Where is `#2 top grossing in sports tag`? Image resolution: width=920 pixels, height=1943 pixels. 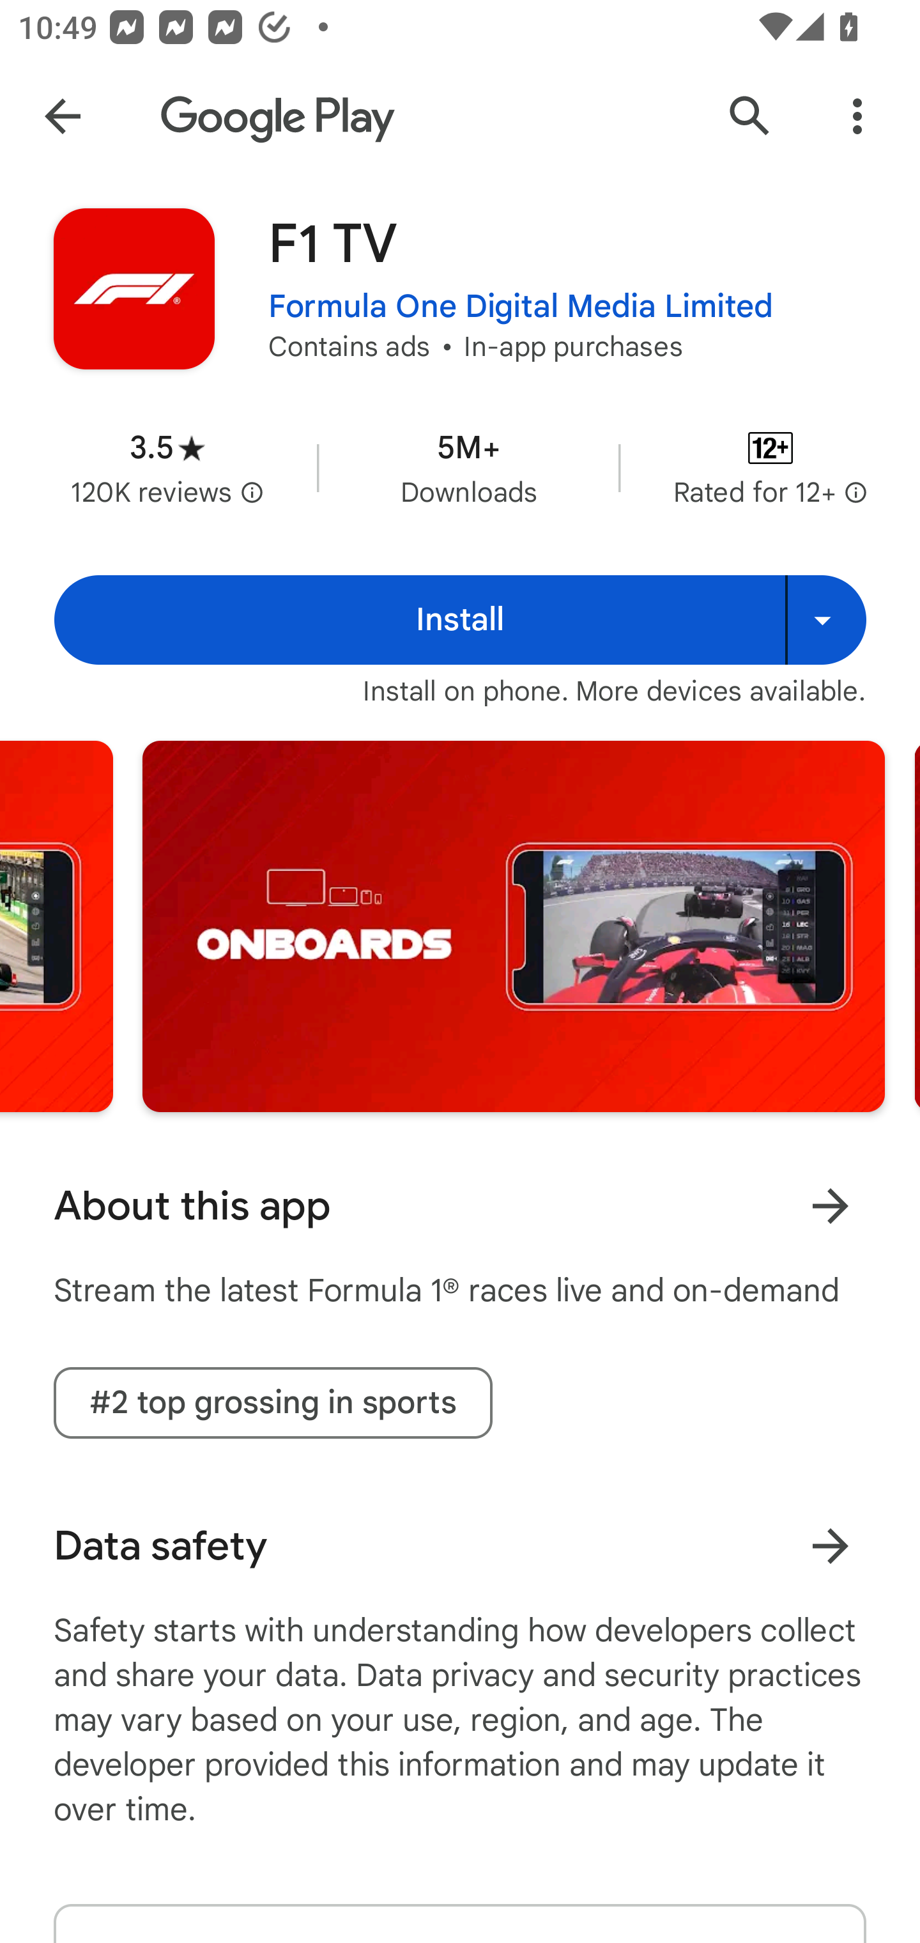 #2 top grossing in sports tag is located at coordinates (272, 1402).